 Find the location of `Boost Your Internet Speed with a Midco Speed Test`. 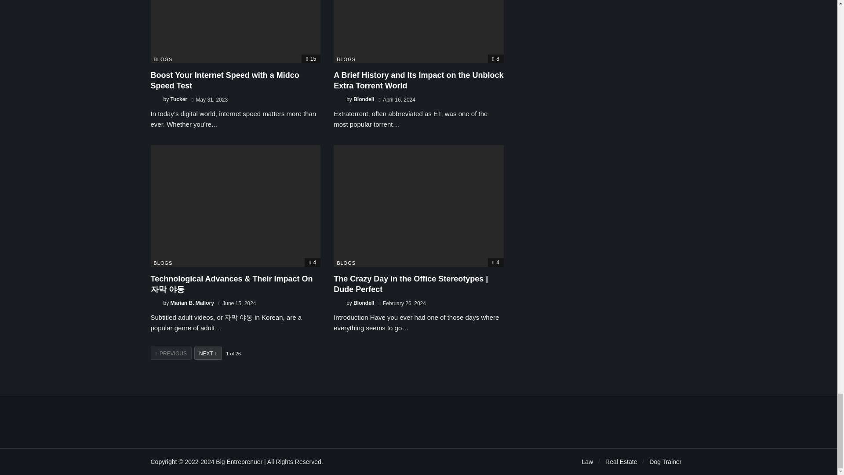

Boost Your Internet Speed with a Midco Speed Test is located at coordinates (224, 80).